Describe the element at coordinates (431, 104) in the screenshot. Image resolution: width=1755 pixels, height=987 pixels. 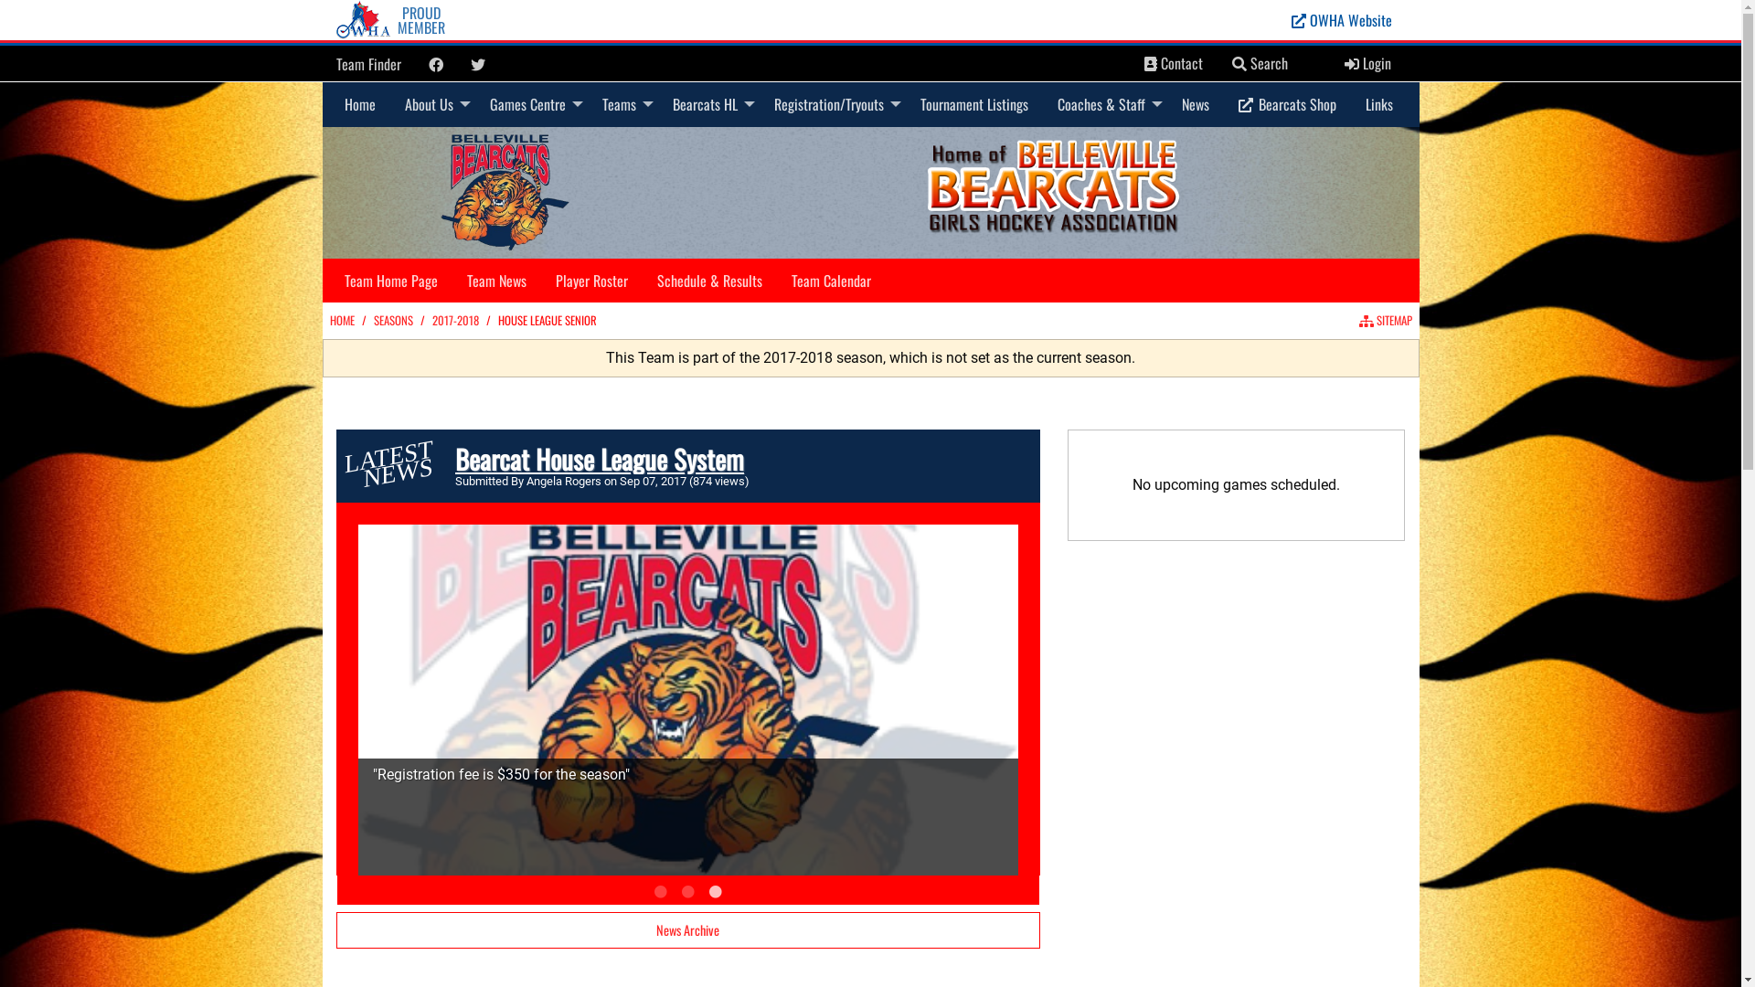
I see `About Us` at that location.